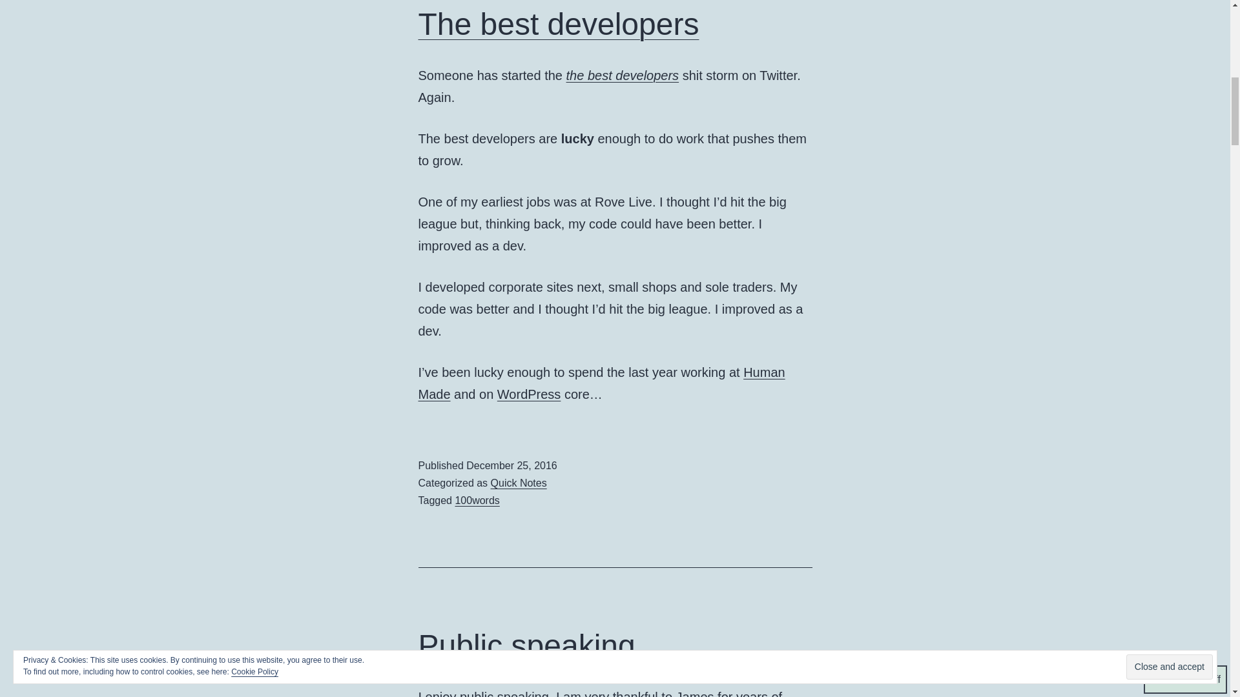 The image size is (1240, 697). What do you see at coordinates (477, 500) in the screenshot?
I see `100words` at bounding box center [477, 500].